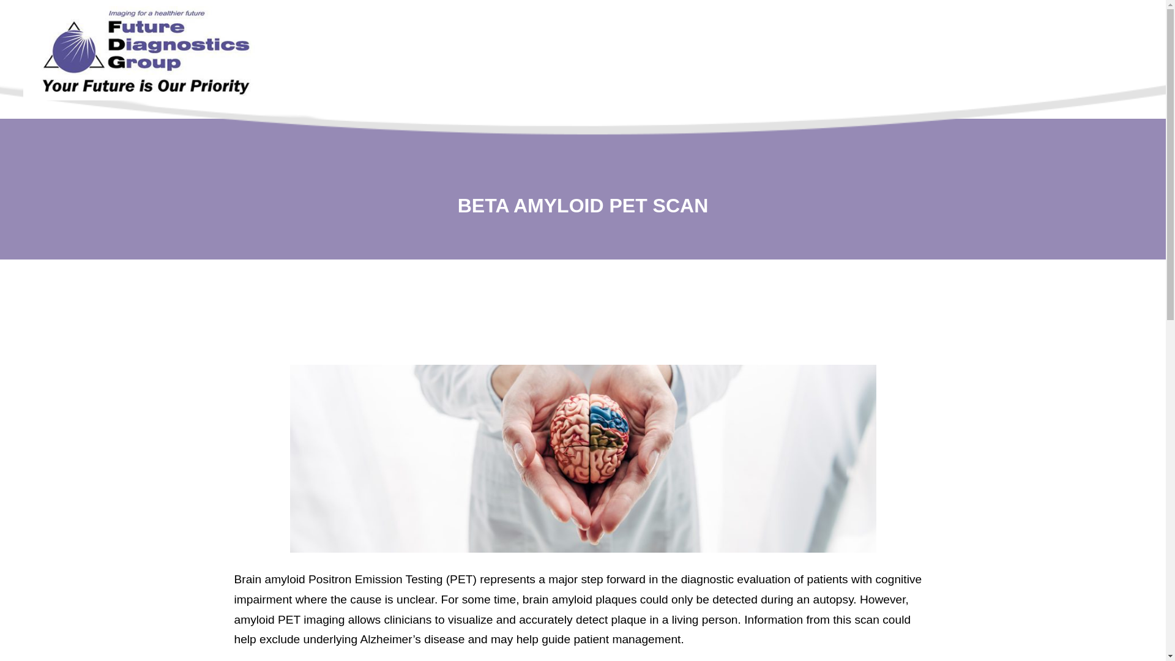  What do you see at coordinates (530, 64) in the screenshot?
I see `HOME` at bounding box center [530, 64].